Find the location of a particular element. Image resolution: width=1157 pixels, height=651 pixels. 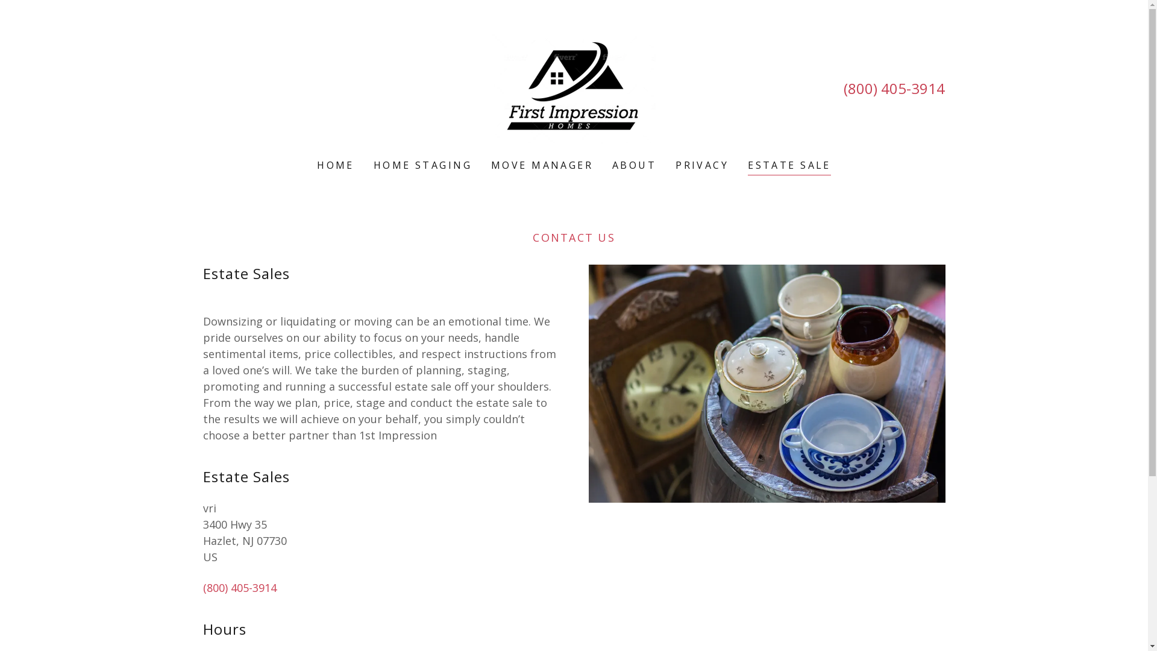

PRIVACY is located at coordinates (702, 165).